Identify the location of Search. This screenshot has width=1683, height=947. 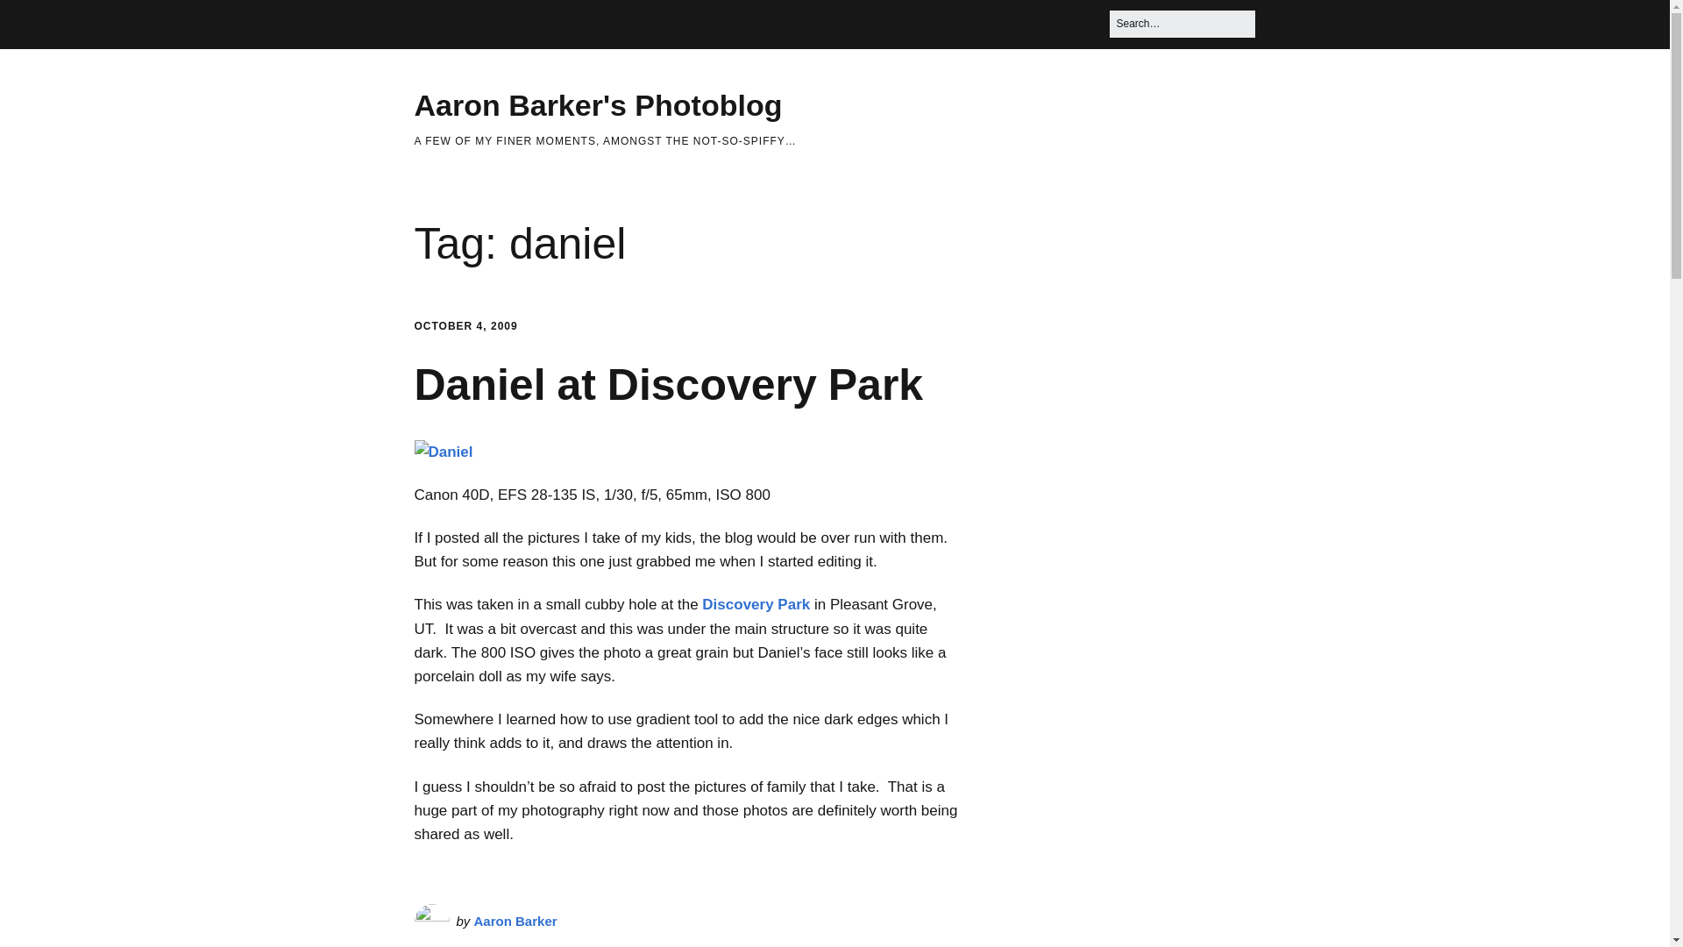
(34, 19).